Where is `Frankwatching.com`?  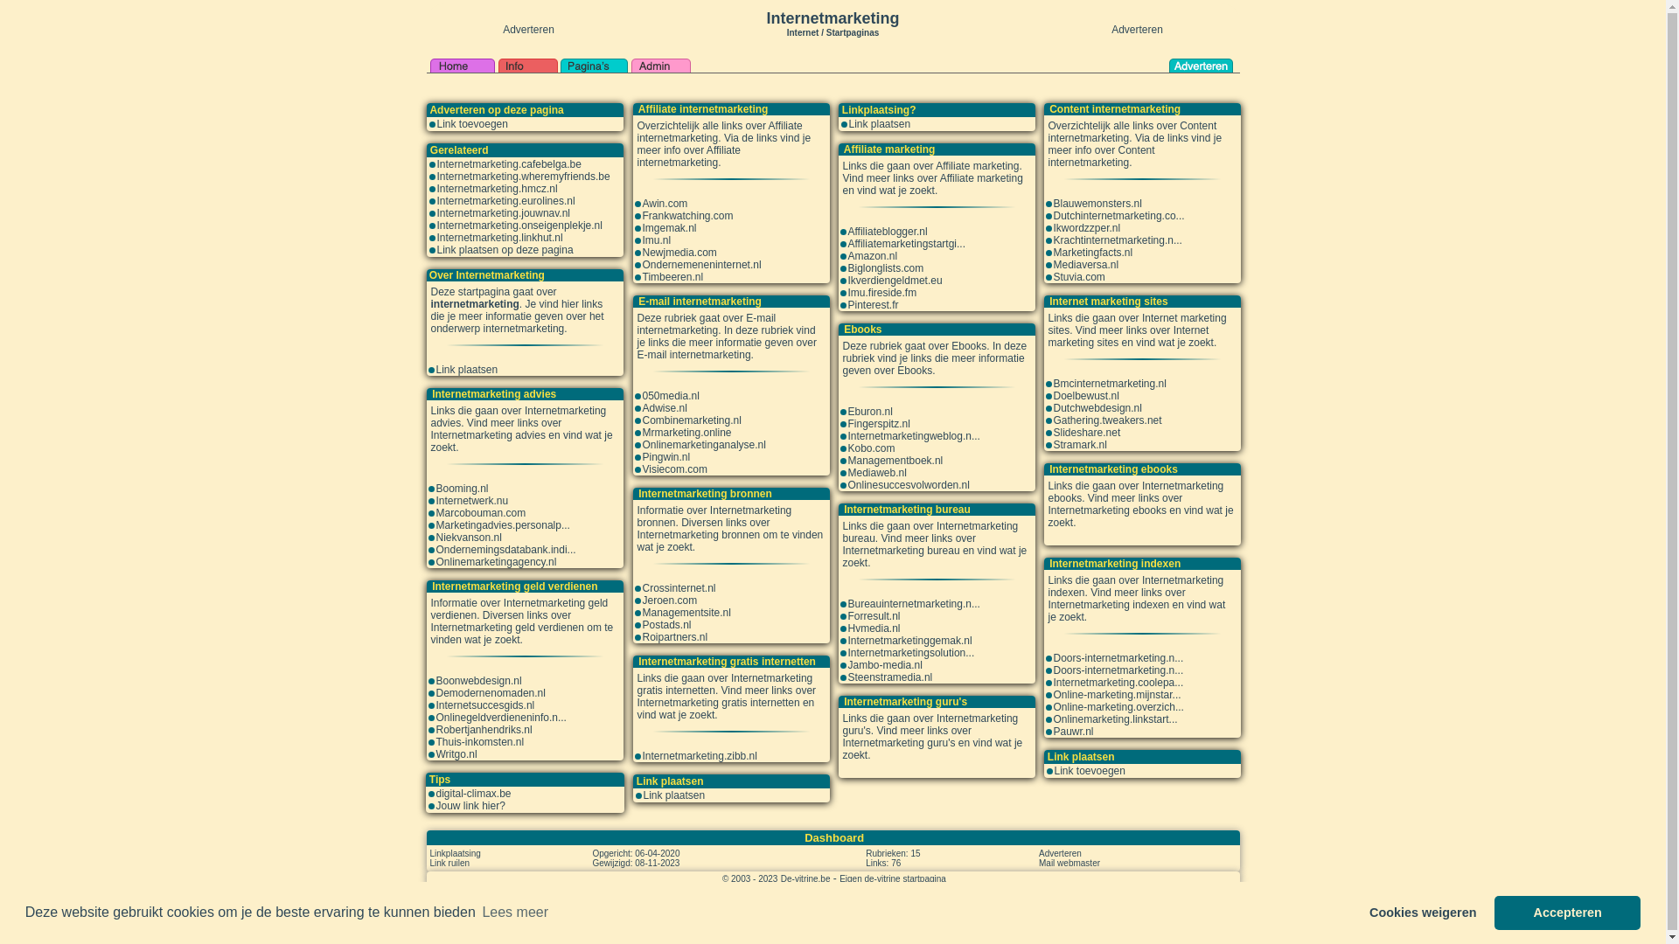 Frankwatching.com is located at coordinates (687, 216).